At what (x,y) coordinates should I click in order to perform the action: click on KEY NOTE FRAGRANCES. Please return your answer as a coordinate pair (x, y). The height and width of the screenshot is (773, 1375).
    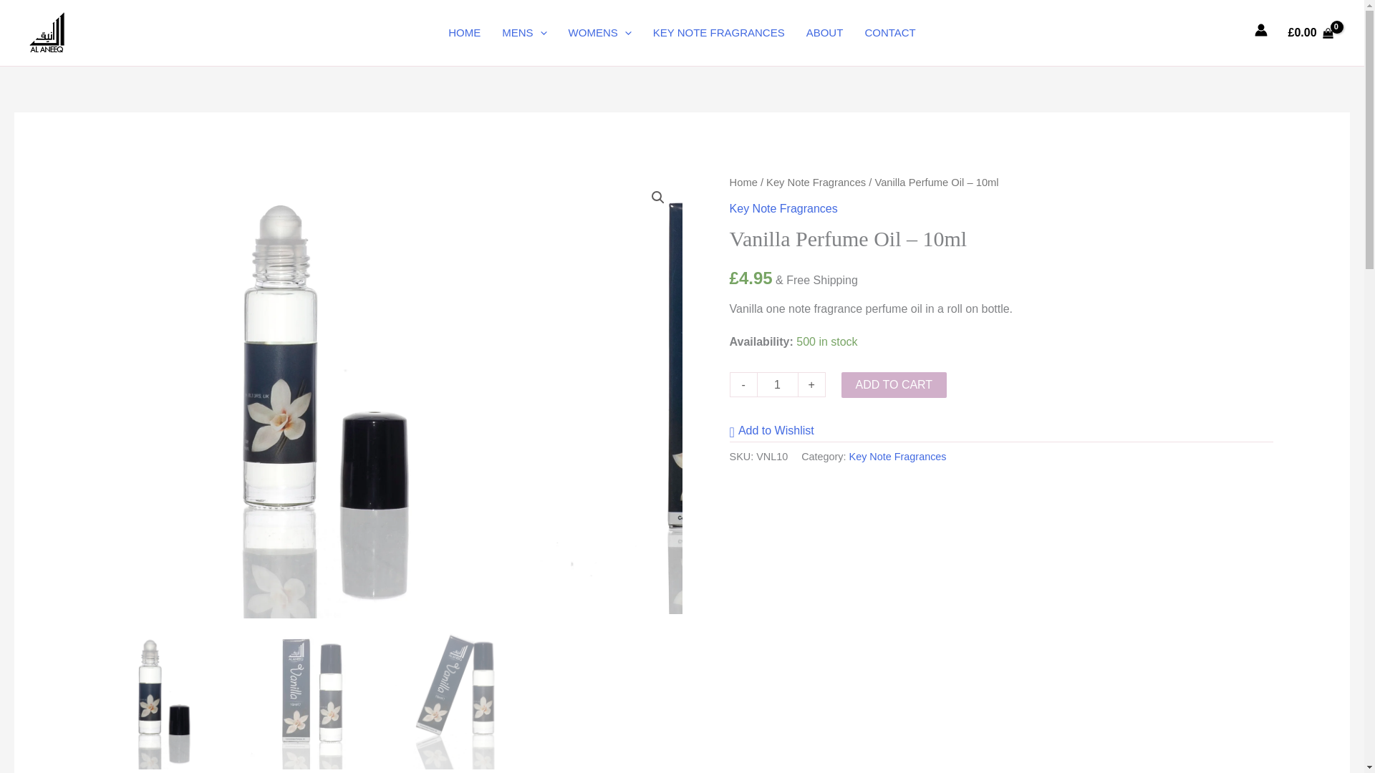
    Looking at the image, I should click on (719, 33).